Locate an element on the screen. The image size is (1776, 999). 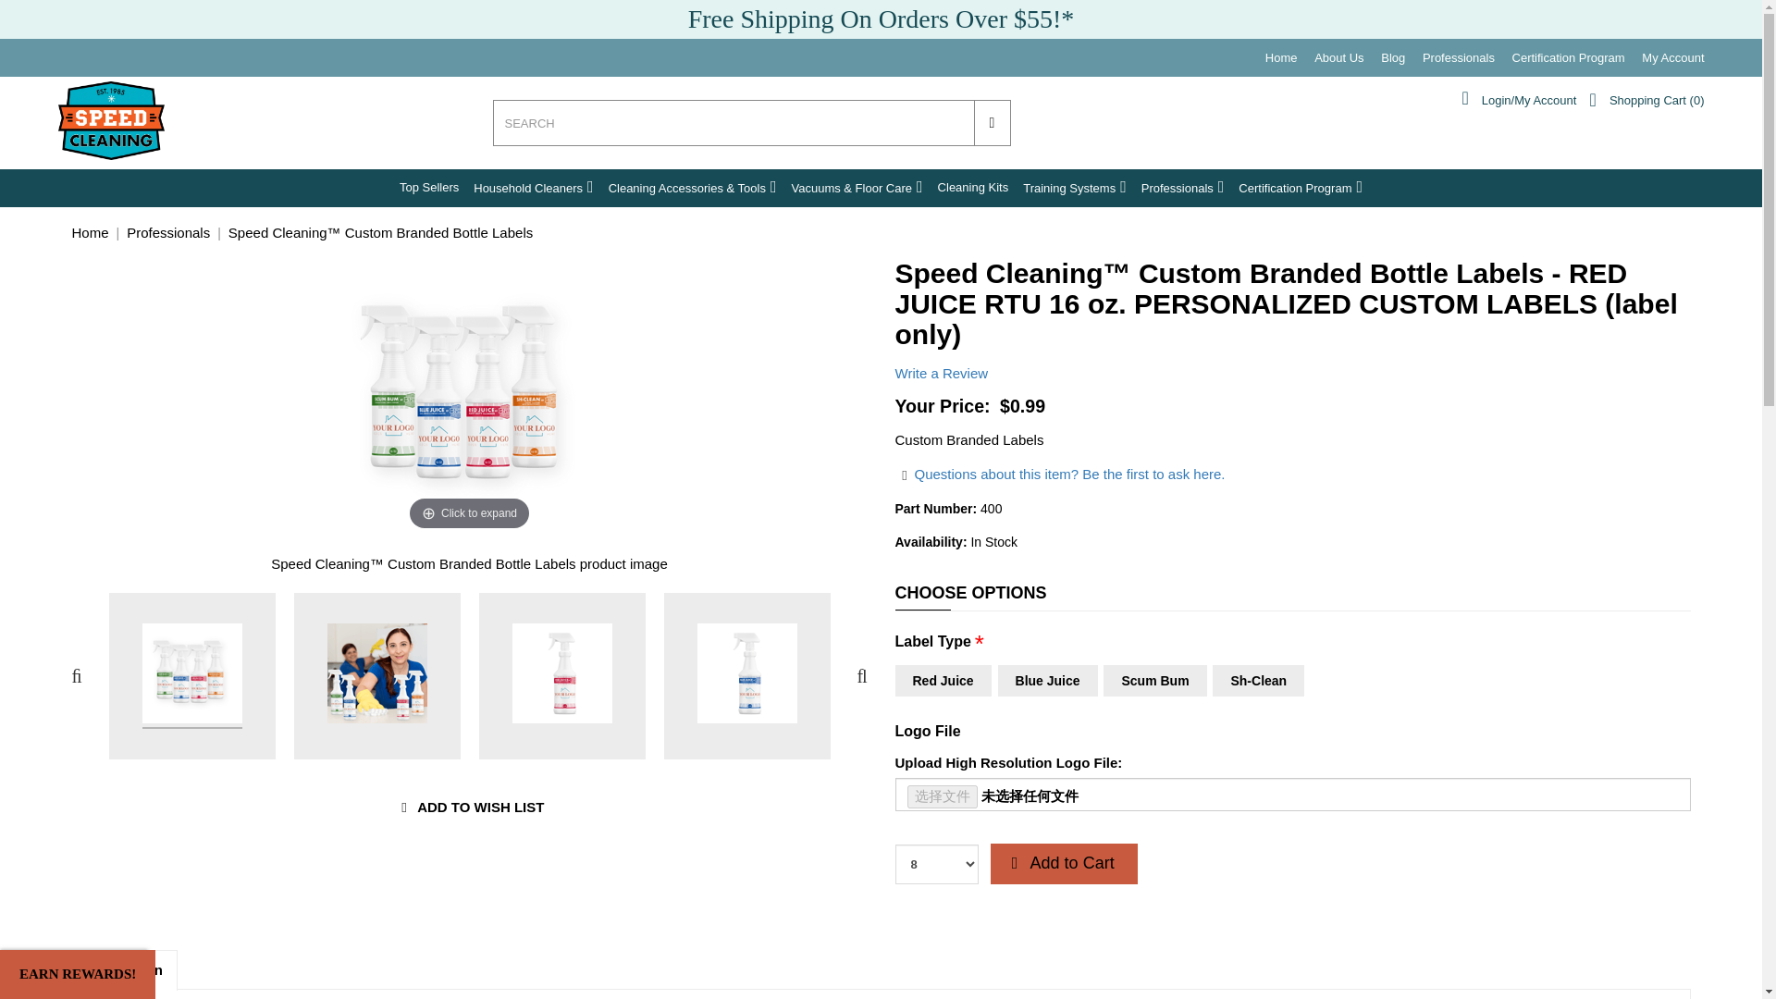
Red Juice is located at coordinates (943, 681).